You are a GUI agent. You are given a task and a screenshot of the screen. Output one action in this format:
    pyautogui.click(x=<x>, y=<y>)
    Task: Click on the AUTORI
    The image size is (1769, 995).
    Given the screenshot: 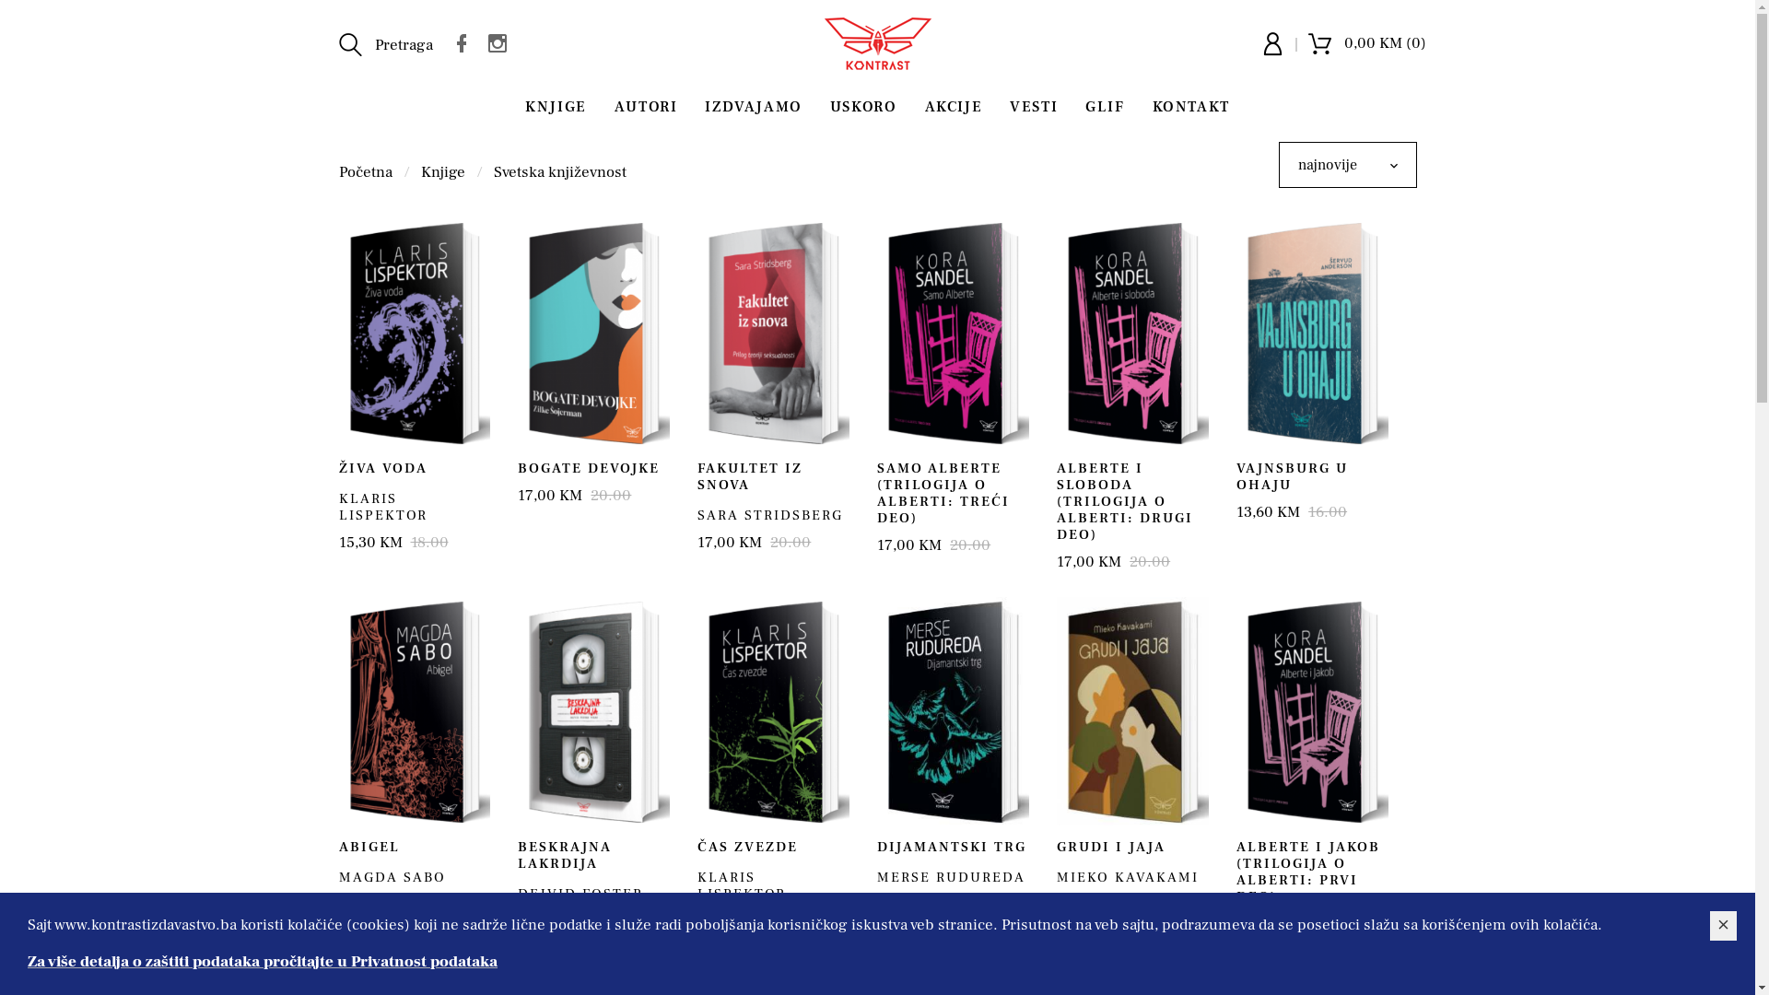 What is the action you would take?
    pyautogui.click(x=647, y=109)
    